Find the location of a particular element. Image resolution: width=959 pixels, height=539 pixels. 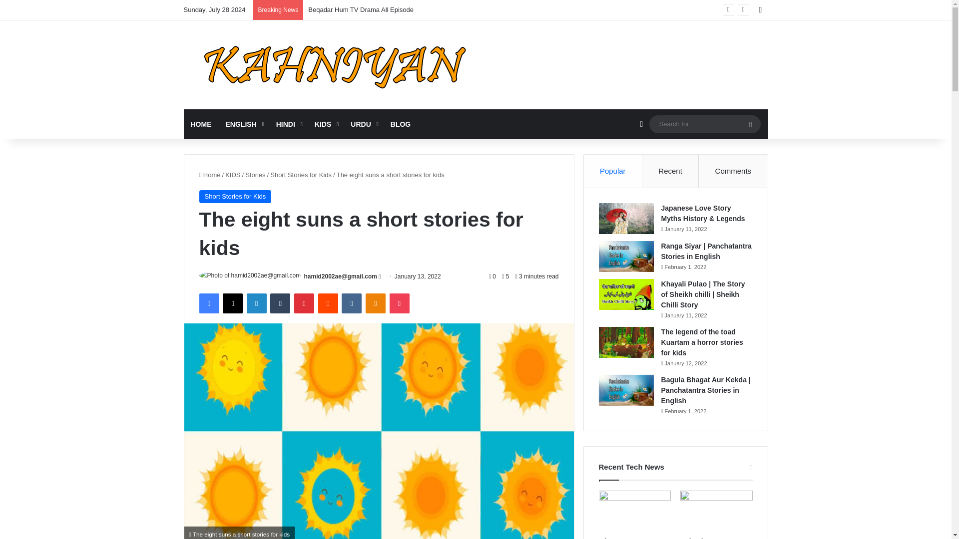

Kahniyan is located at coordinates (334, 65).